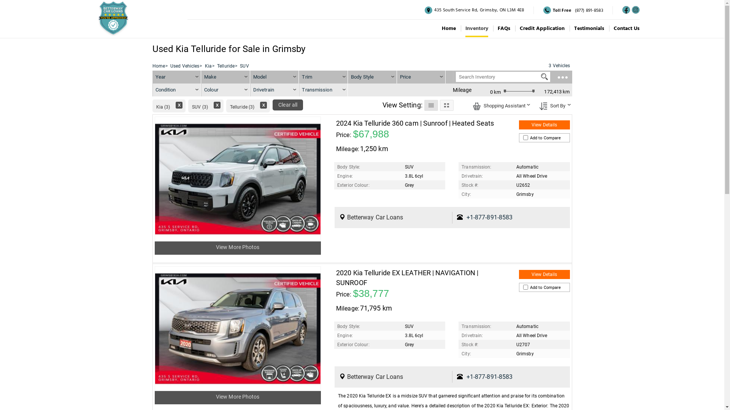 This screenshot has height=410, width=730. What do you see at coordinates (446, 105) in the screenshot?
I see `Grid View` at bounding box center [446, 105].